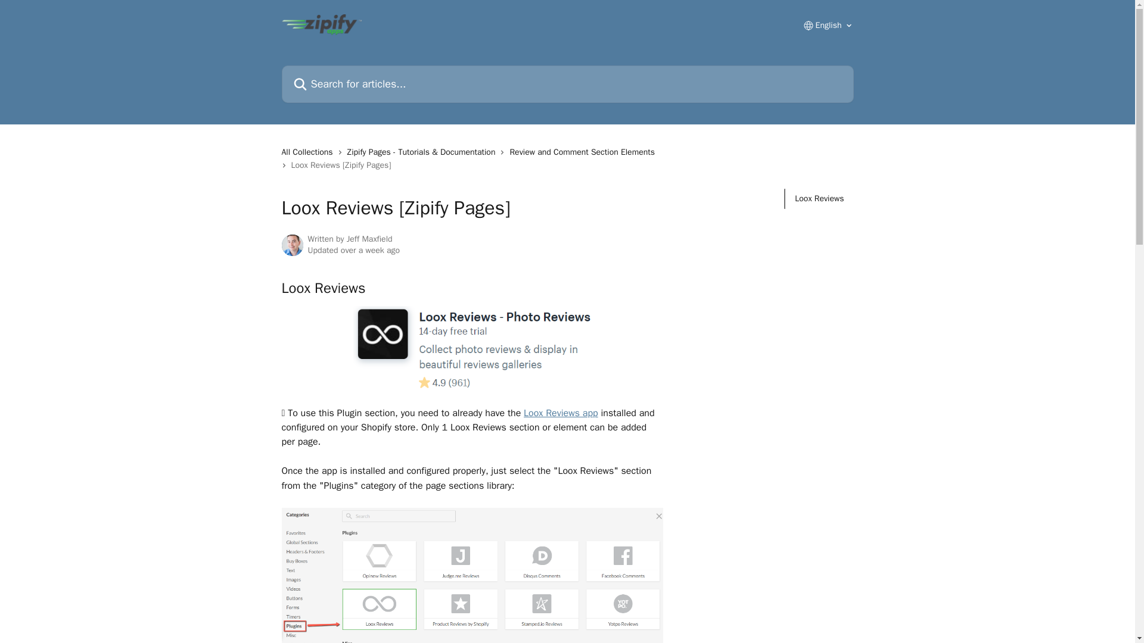 This screenshot has height=643, width=1144. What do you see at coordinates (309, 152) in the screenshot?
I see `All Collections` at bounding box center [309, 152].